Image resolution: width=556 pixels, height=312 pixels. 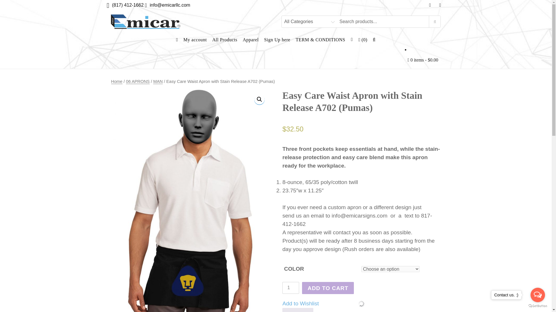 What do you see at coordinates (277, 39) in the screenshot?
I see `Sign Up here` at bounding box center [277, 39].